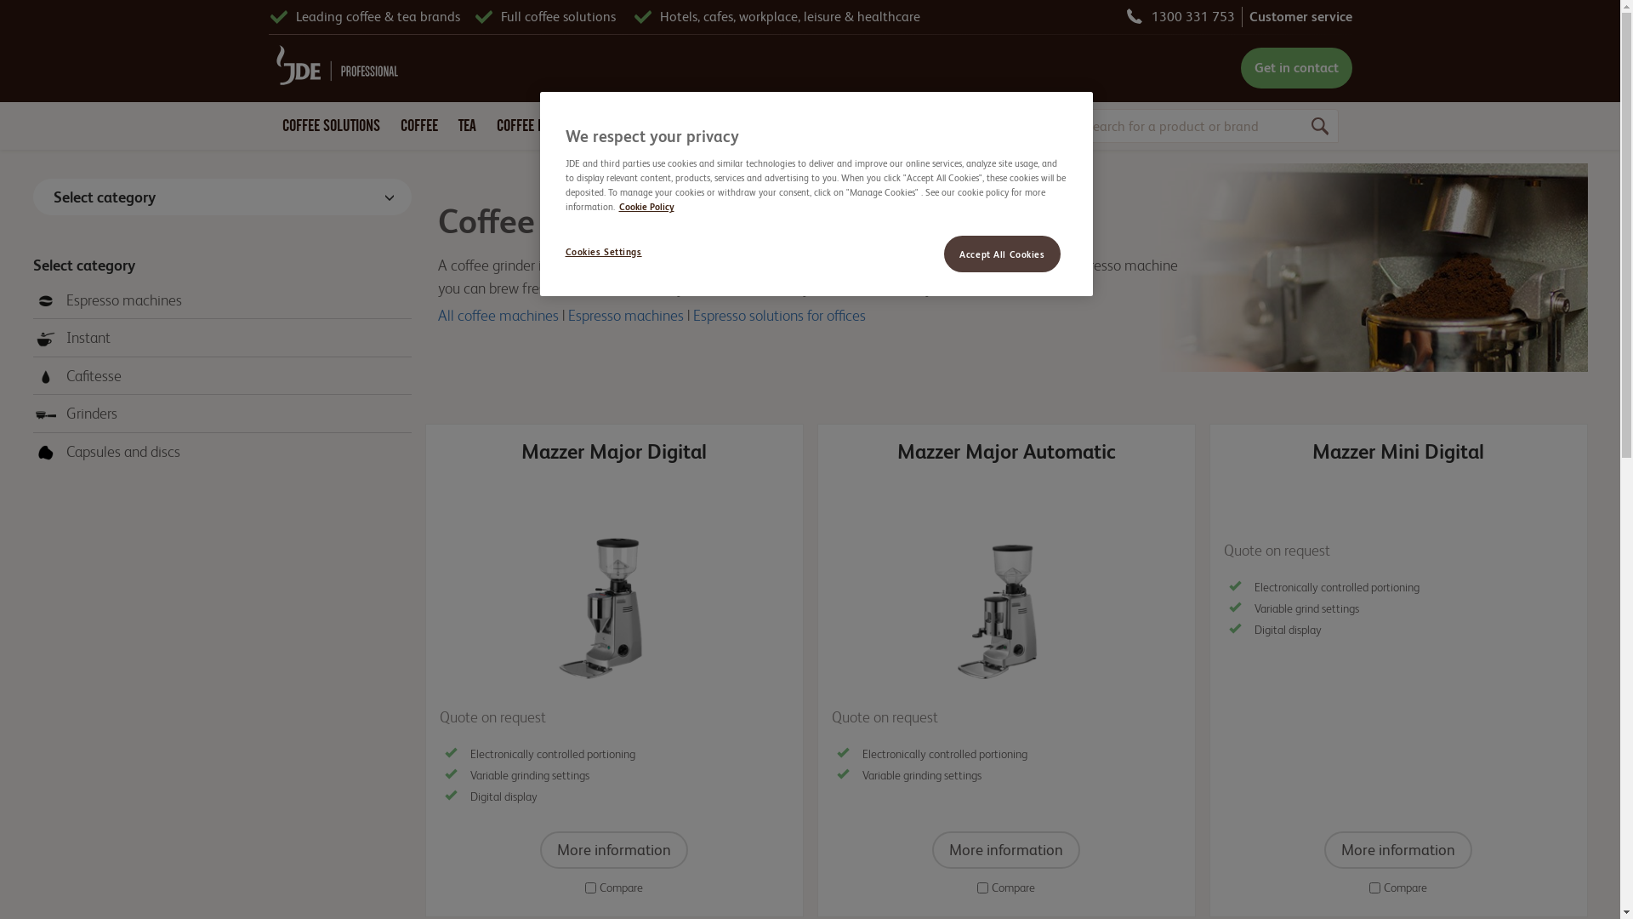  Describe the element at coordinates (1300, 17) in the screenshot. I see `Customer service` at that location.